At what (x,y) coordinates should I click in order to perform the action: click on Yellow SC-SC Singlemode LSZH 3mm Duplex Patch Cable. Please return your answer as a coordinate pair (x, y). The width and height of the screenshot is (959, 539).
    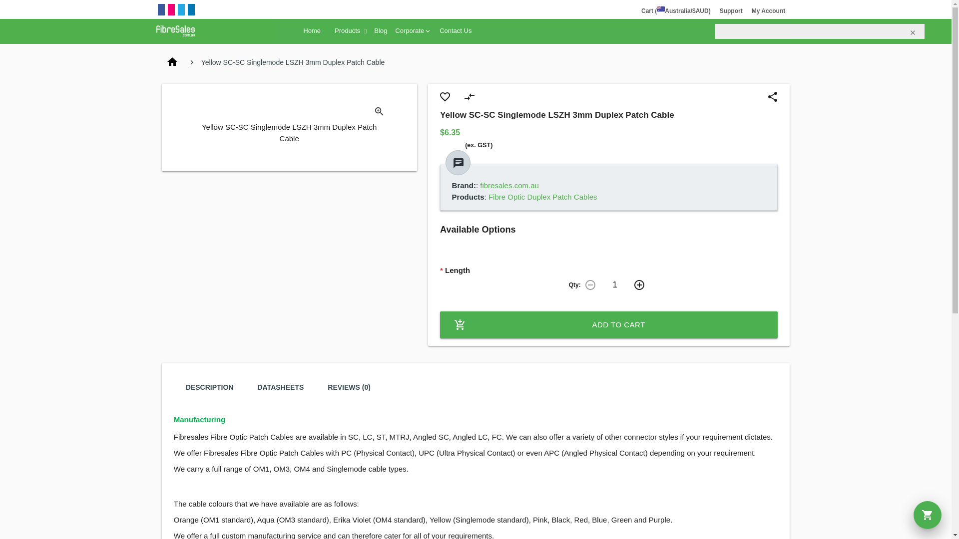
    Looking at the image, I should click on (290, 111).